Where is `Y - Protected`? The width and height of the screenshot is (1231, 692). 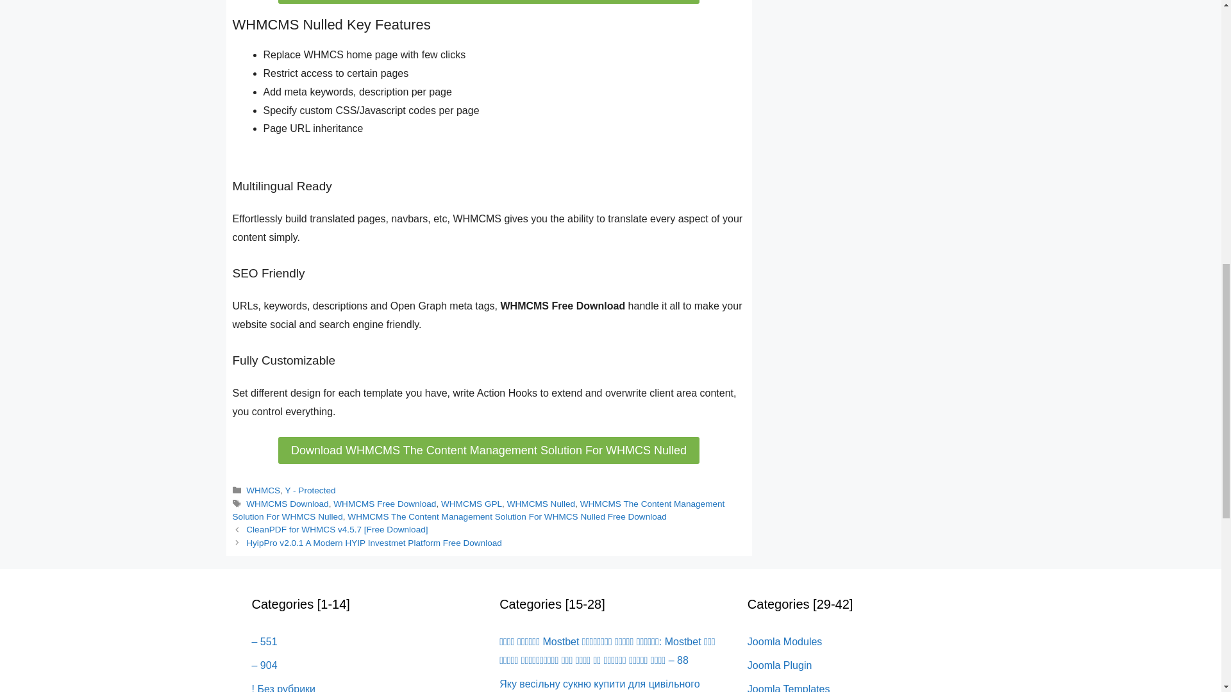 Y - Protected is located at coordinates (309, 491).